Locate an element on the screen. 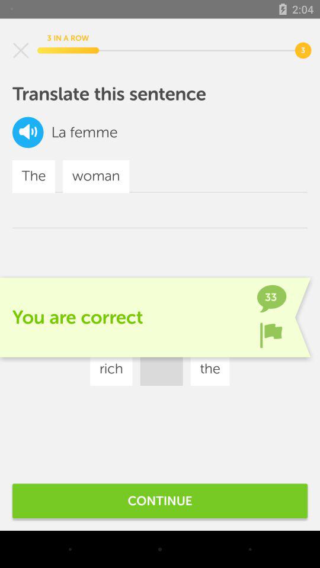 The height and width of the screenshot is (568, 320). say the phrase is located at coordinates (28, 133).